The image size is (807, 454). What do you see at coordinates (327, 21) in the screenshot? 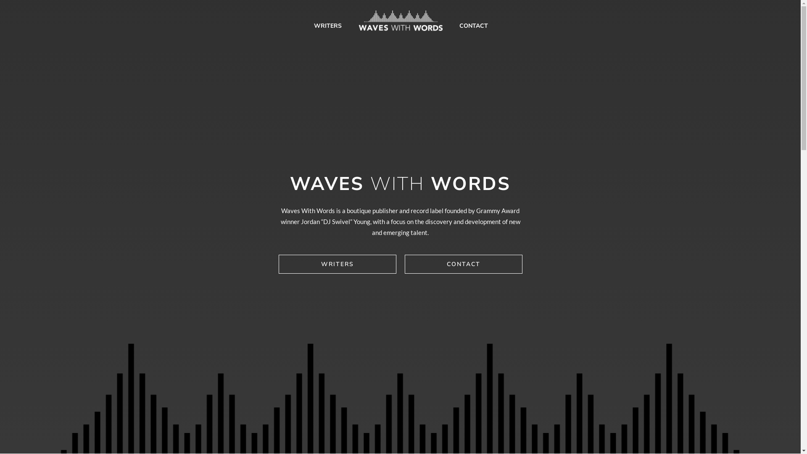
I see `WRITERS` at bounding box center [327, 21].